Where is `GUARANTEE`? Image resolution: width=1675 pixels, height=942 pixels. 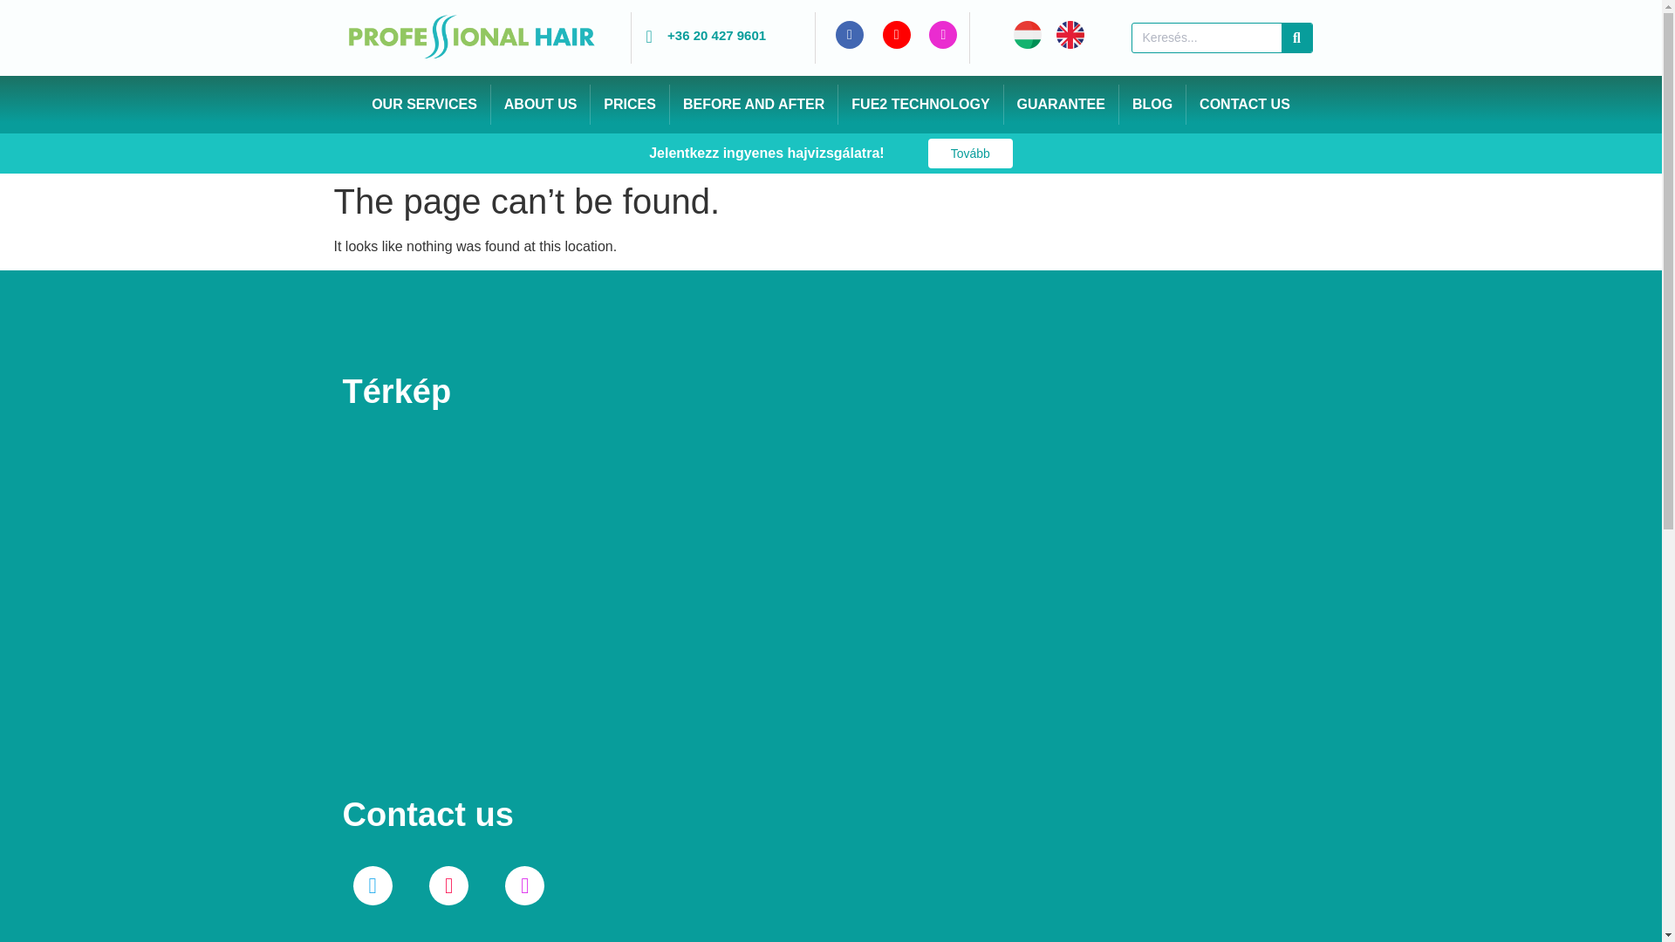
GUARANTEE is located at coordinates (1061, 105).